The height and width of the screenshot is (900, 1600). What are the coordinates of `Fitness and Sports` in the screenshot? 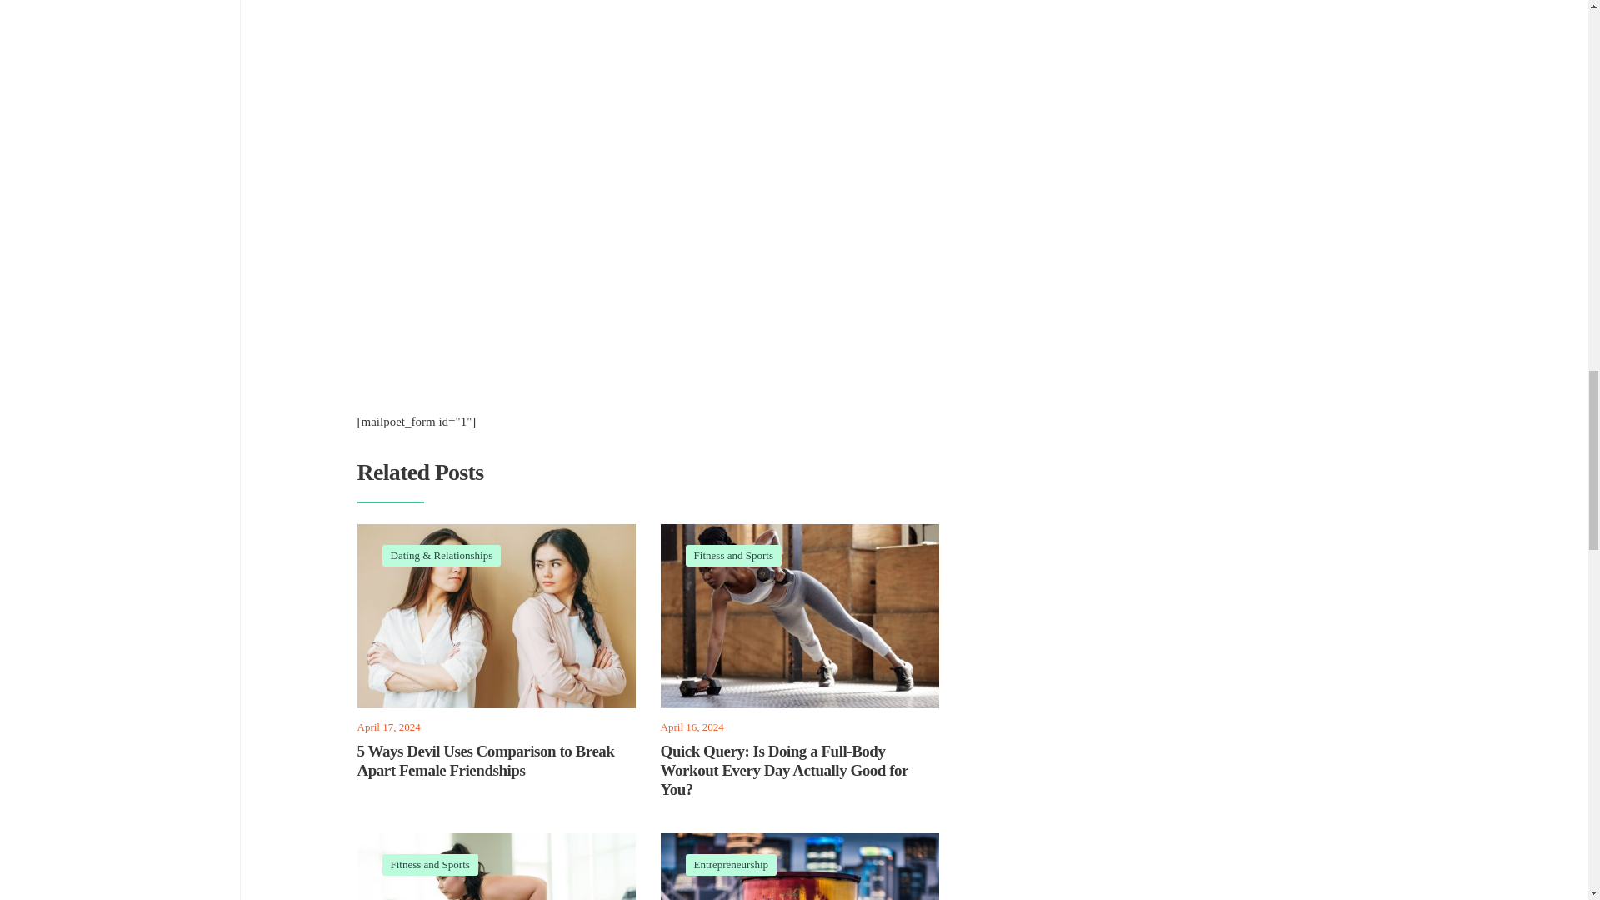 It's located at (733, 555).